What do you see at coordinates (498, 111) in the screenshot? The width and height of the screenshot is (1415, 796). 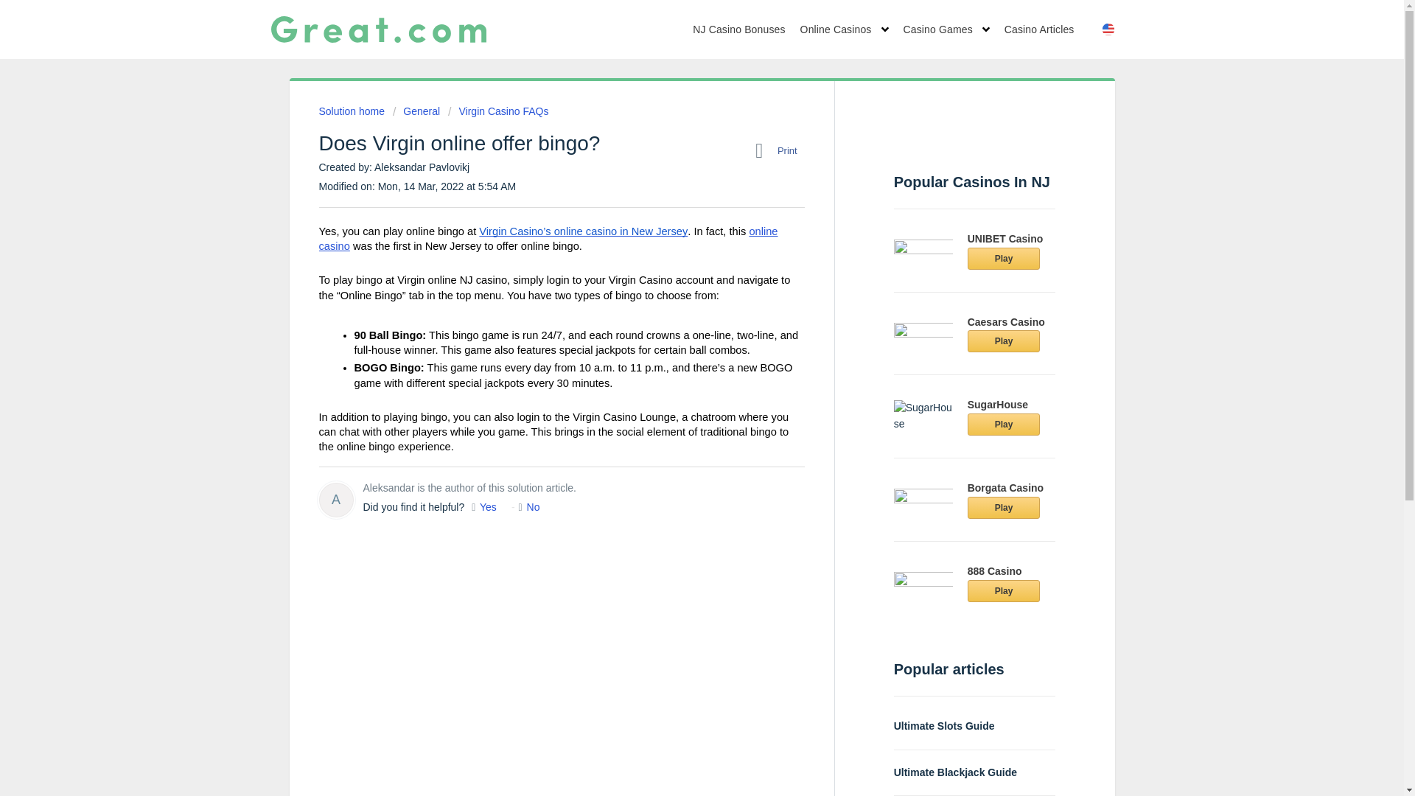 I see `Virgin Casino FAQs` at bounding box center [498, 111].